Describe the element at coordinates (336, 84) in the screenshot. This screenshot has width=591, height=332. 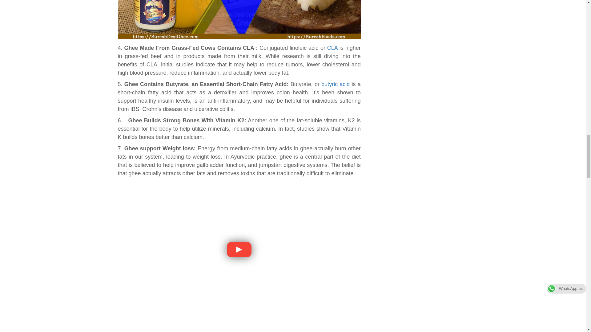
I see `butyric acid` at that location.